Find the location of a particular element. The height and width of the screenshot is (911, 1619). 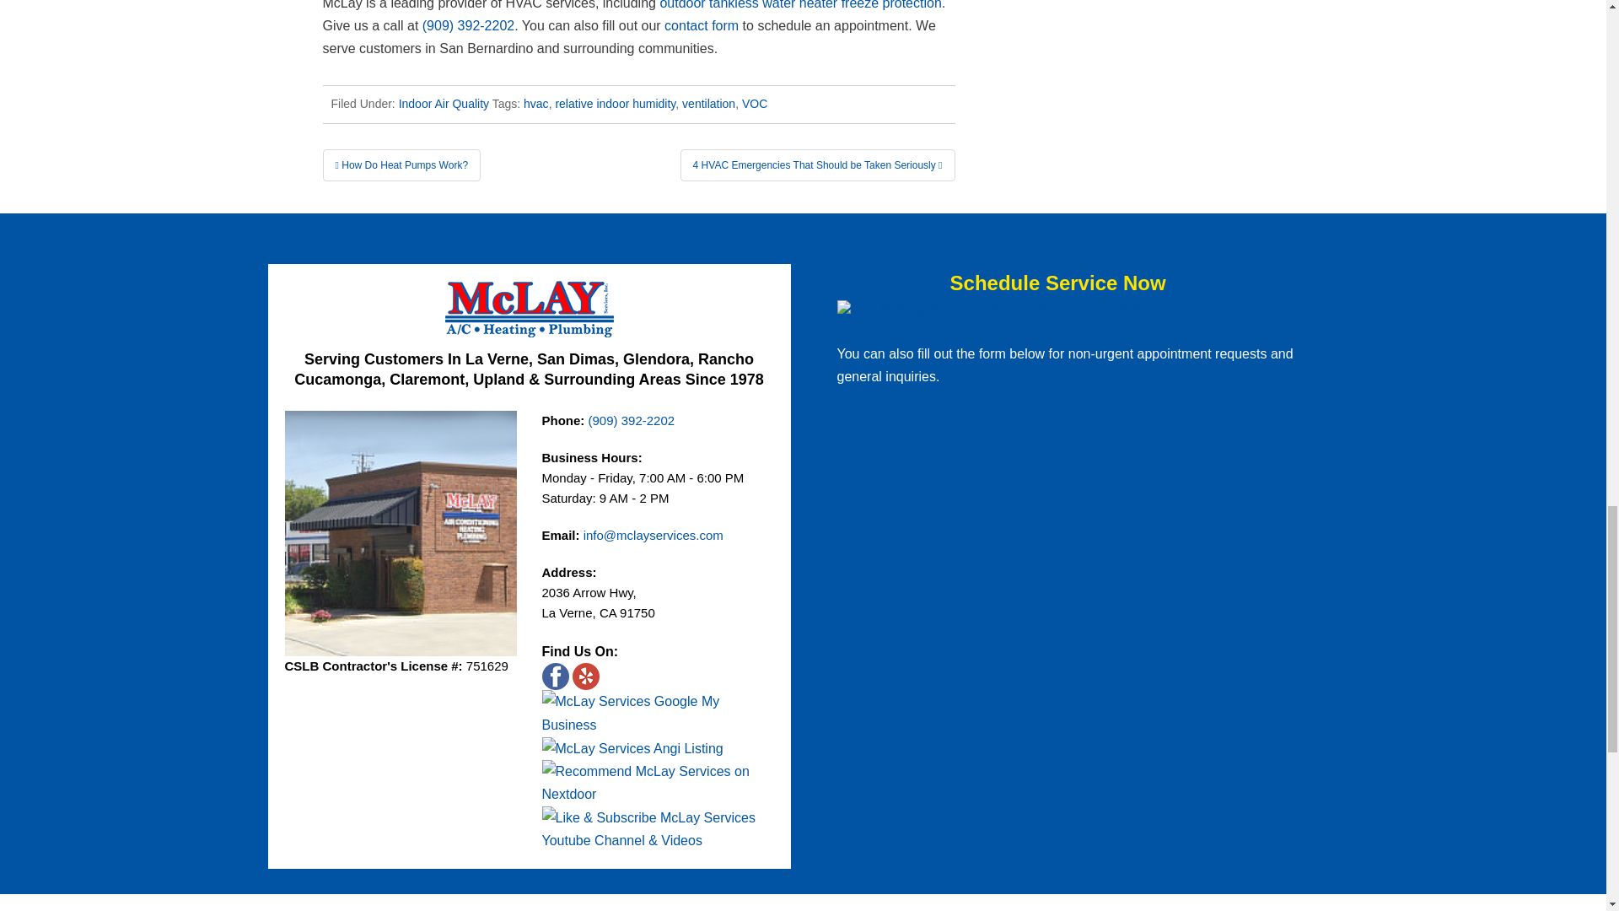

Like Us on Facebook is located at coordinates (554, 677).